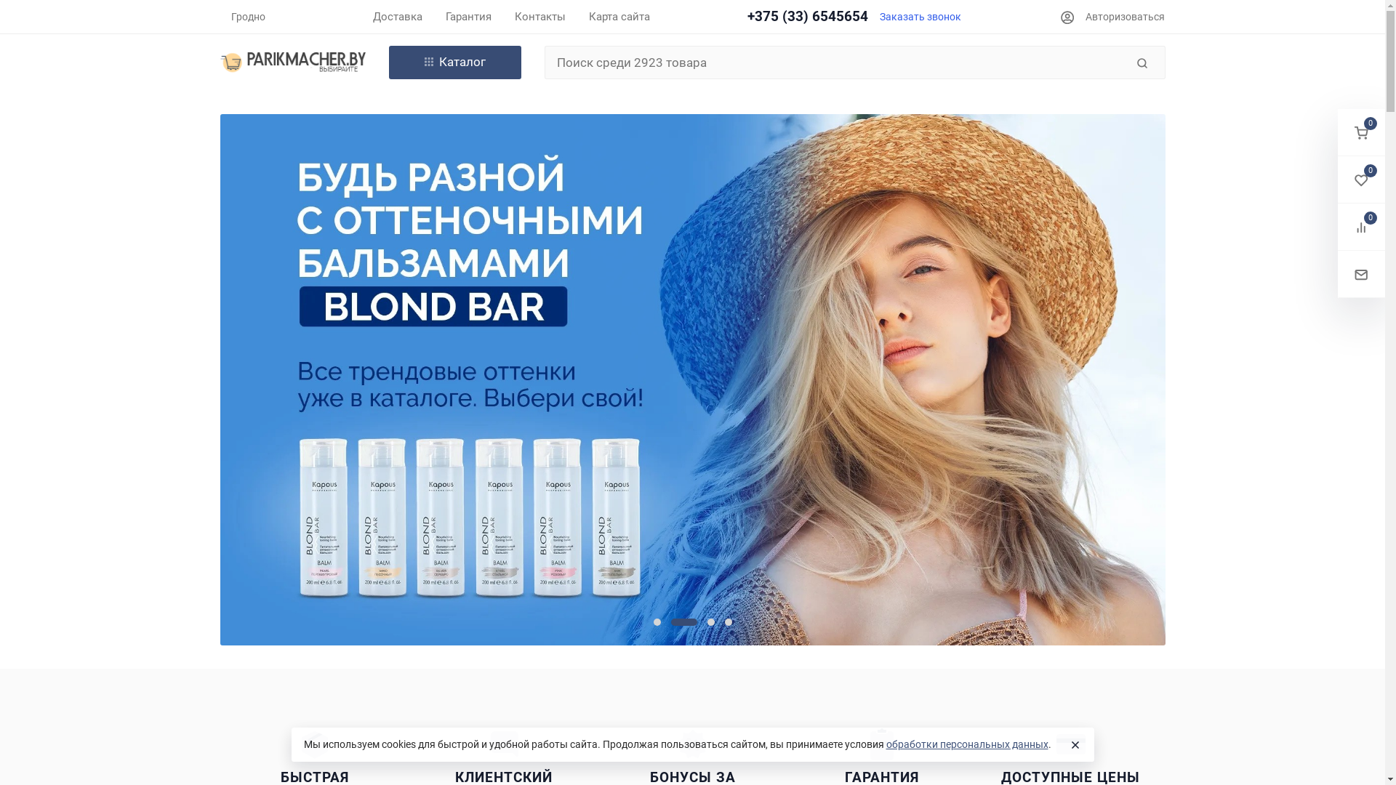 This screenshot has height=785, width=1396. Describe the element at coordinates (292, 63) in the screenshot. I see `Parikmacher.by` at that location.